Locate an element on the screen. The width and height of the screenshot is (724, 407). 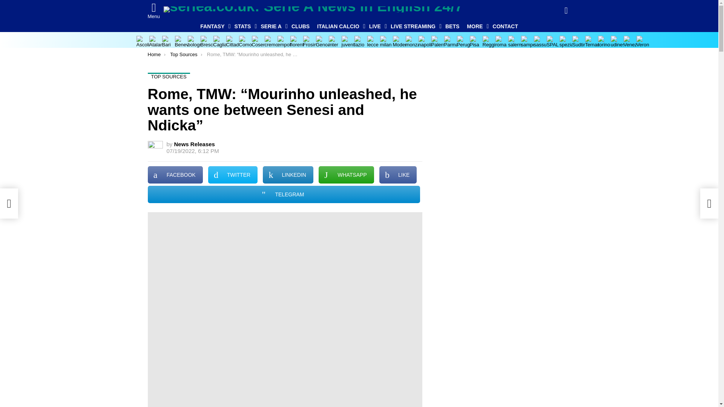
Share on WhatsApp is located at coordinates (346, 175).